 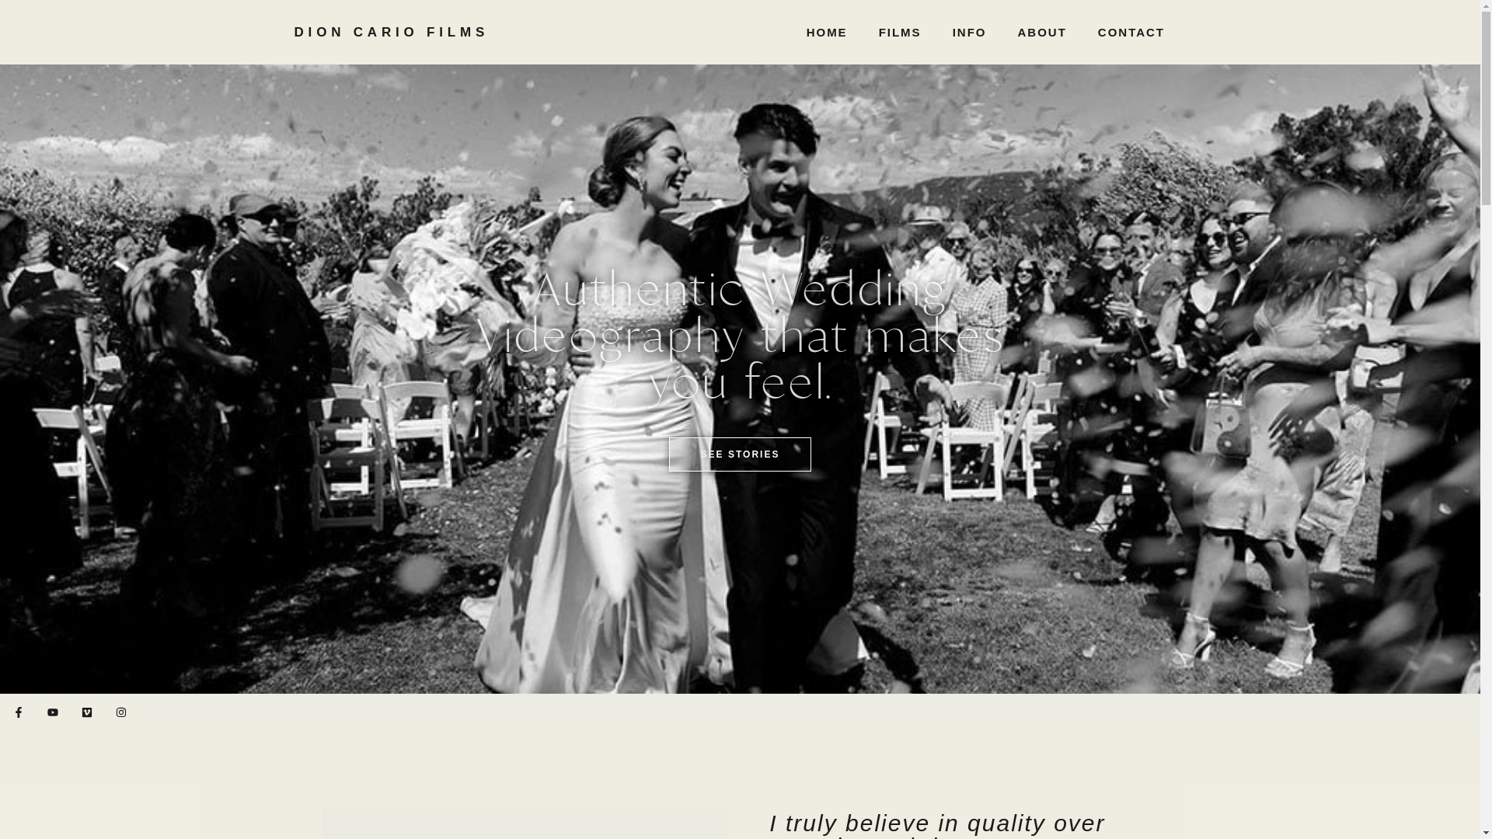 What do you see at coordinates (1041, 32) in the screenshot?
I see `ABOUT` at bounding box center [1041, 32].